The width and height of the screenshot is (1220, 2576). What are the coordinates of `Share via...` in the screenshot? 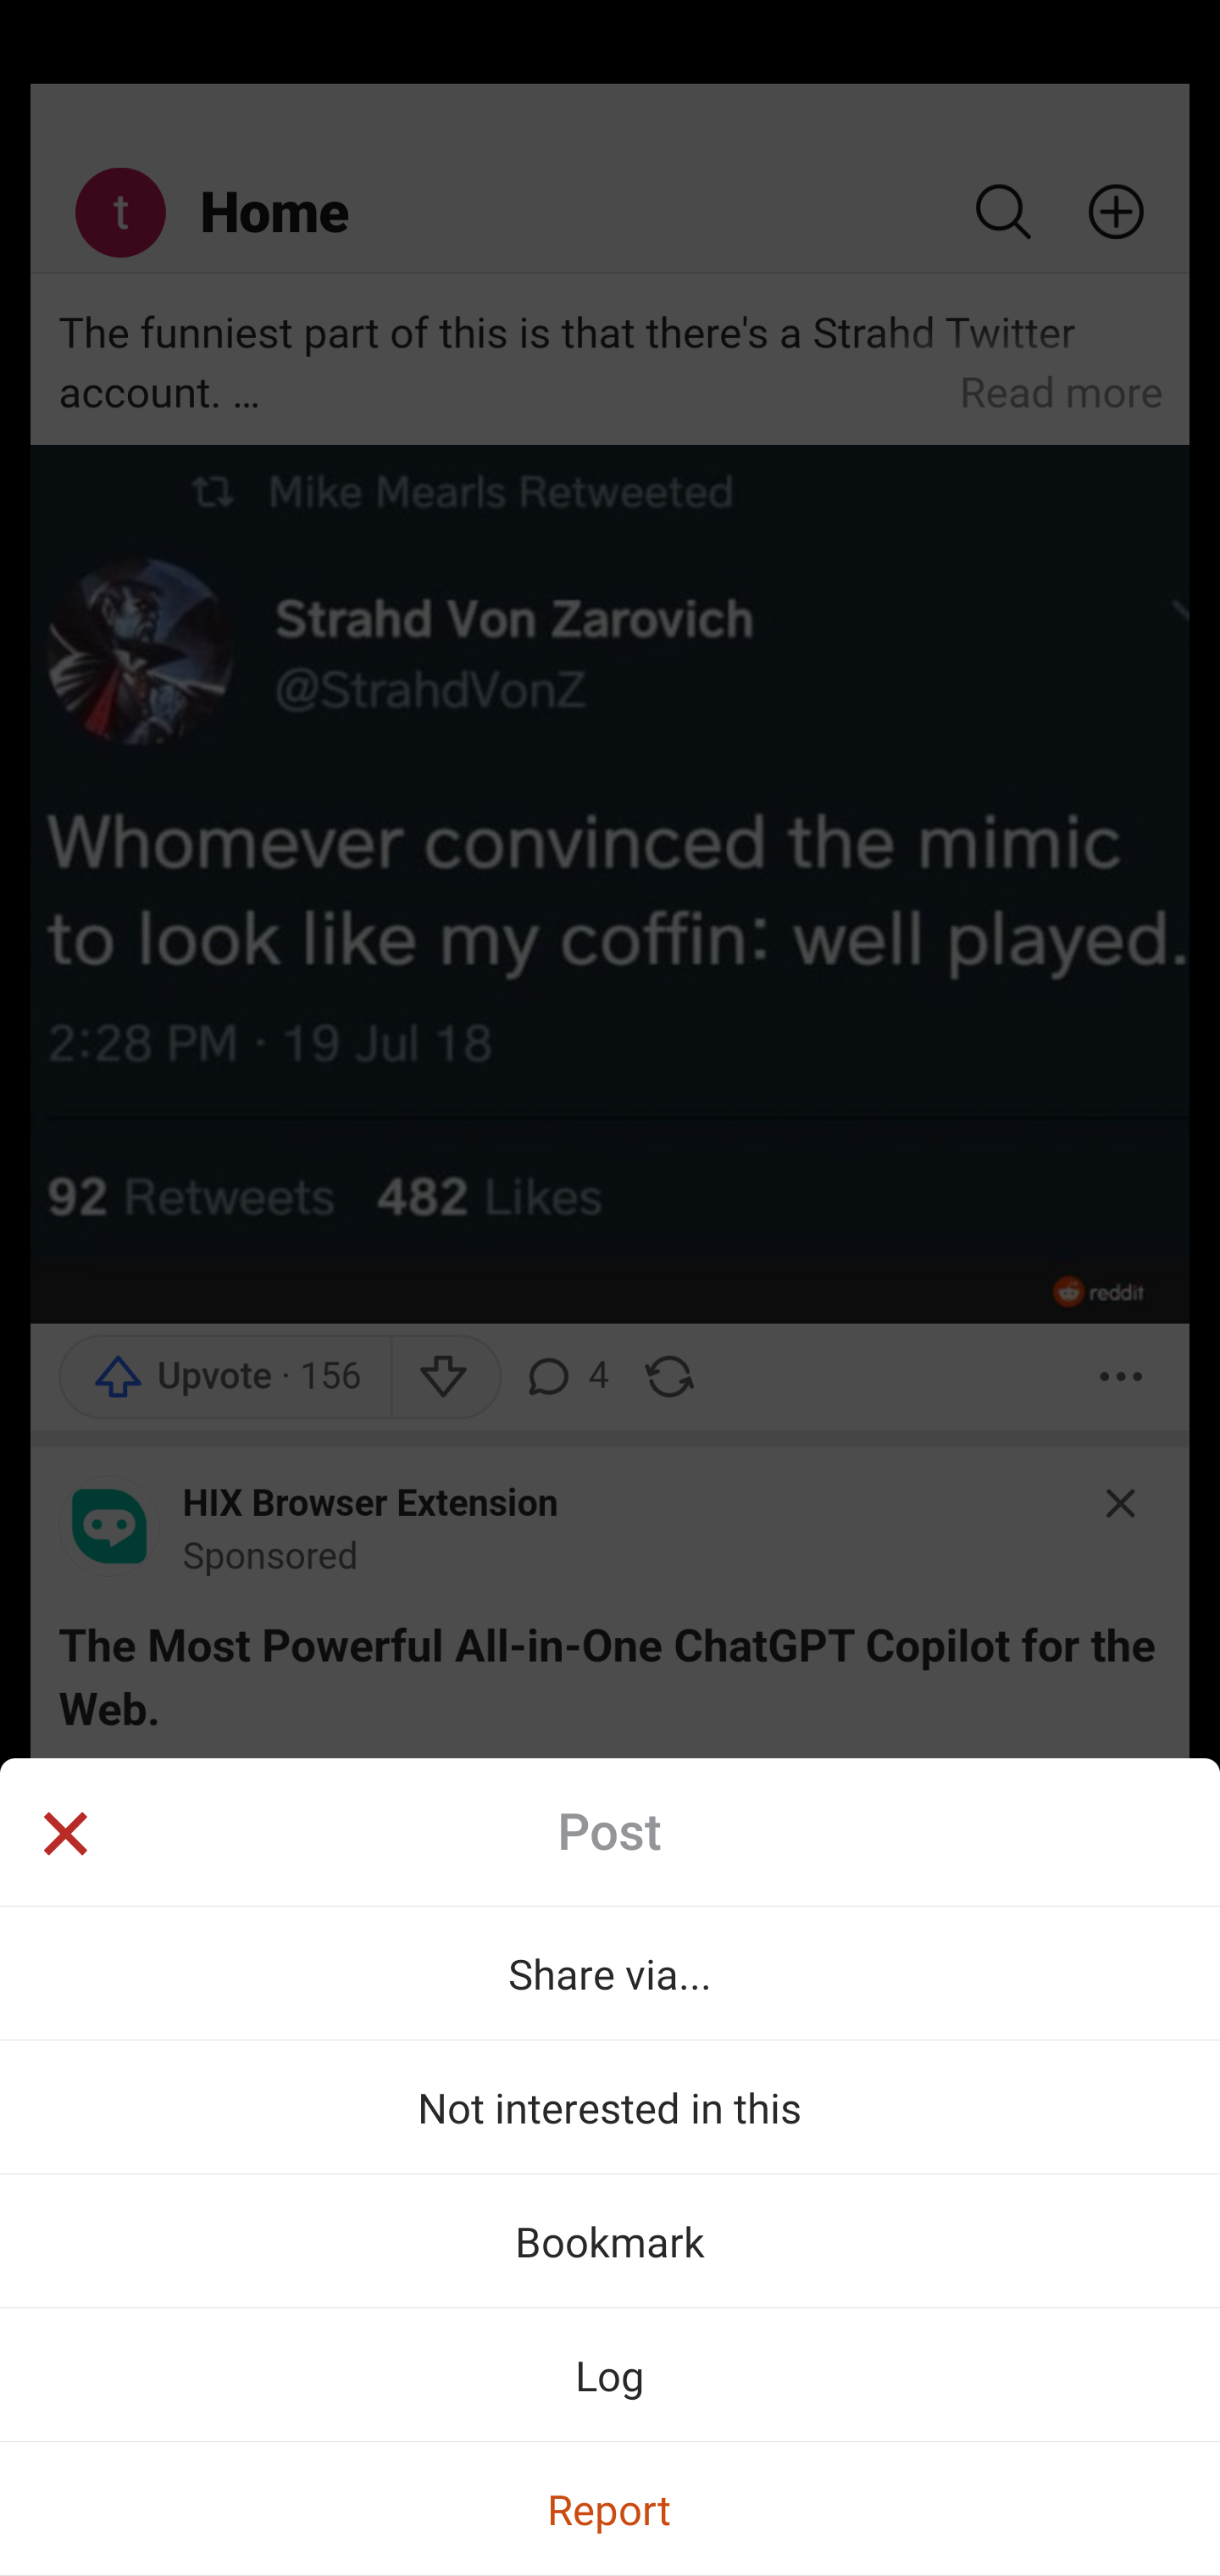 It's located at (610, 1973).